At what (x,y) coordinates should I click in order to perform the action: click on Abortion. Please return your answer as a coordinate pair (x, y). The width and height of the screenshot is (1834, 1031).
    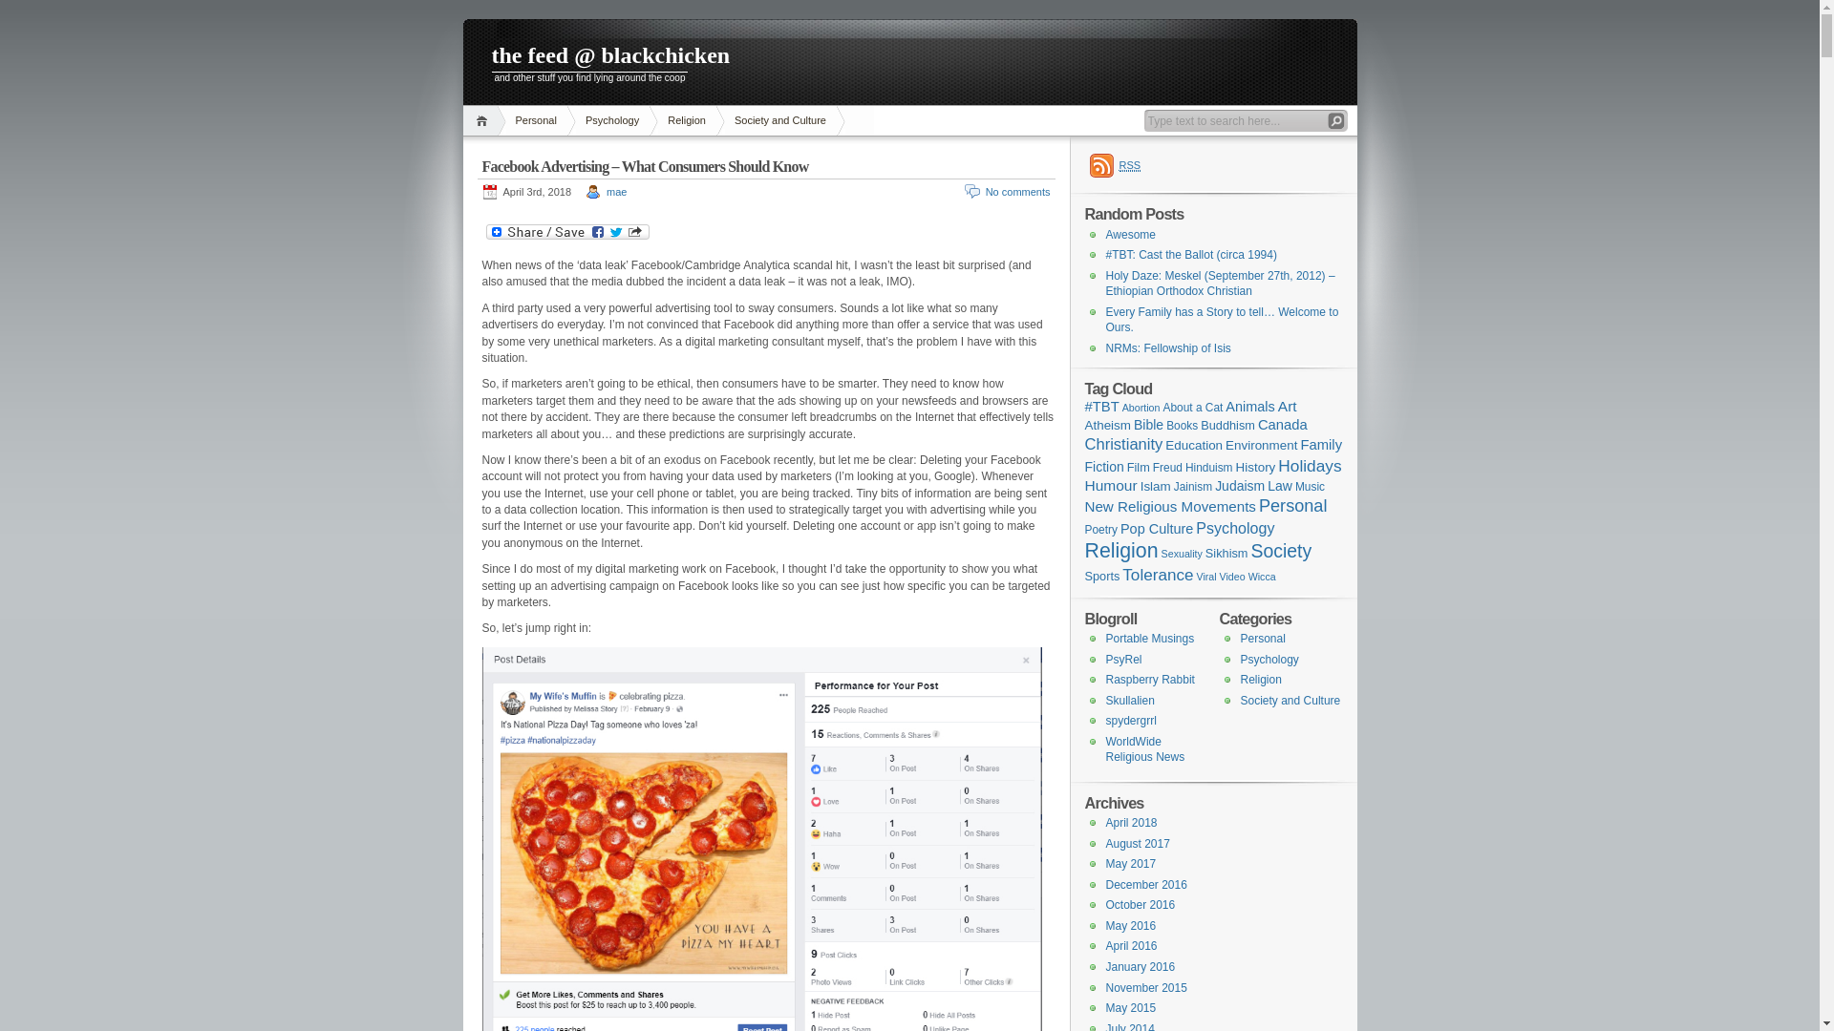
    Looking at the image, I should click on (1141, 408).